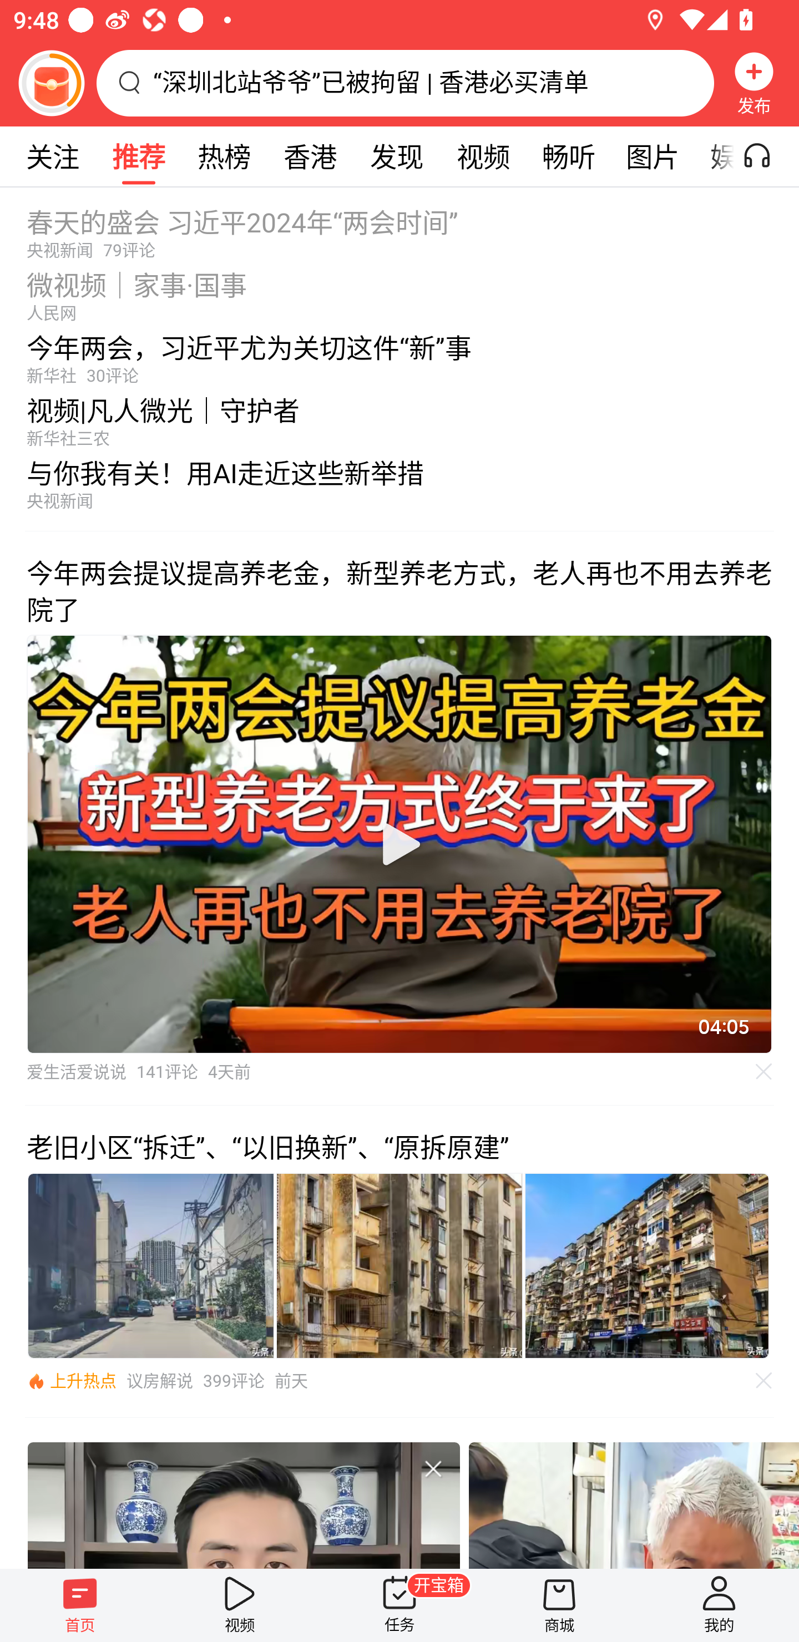 The height and width of the screenshot is (1642, 799). Describe the element at coordinates (396, 156) in the screenshot. I see `发现` at that location.